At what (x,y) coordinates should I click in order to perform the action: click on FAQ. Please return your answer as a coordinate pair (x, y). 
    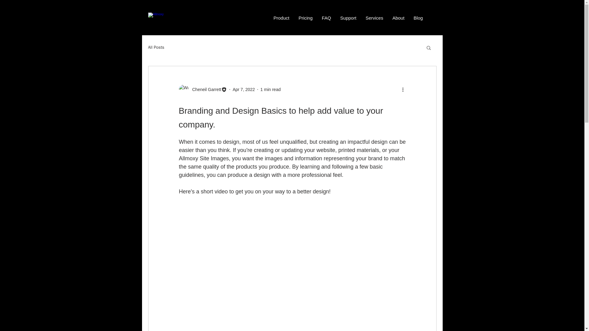
    Looking at the image, I should click on (326, 19).